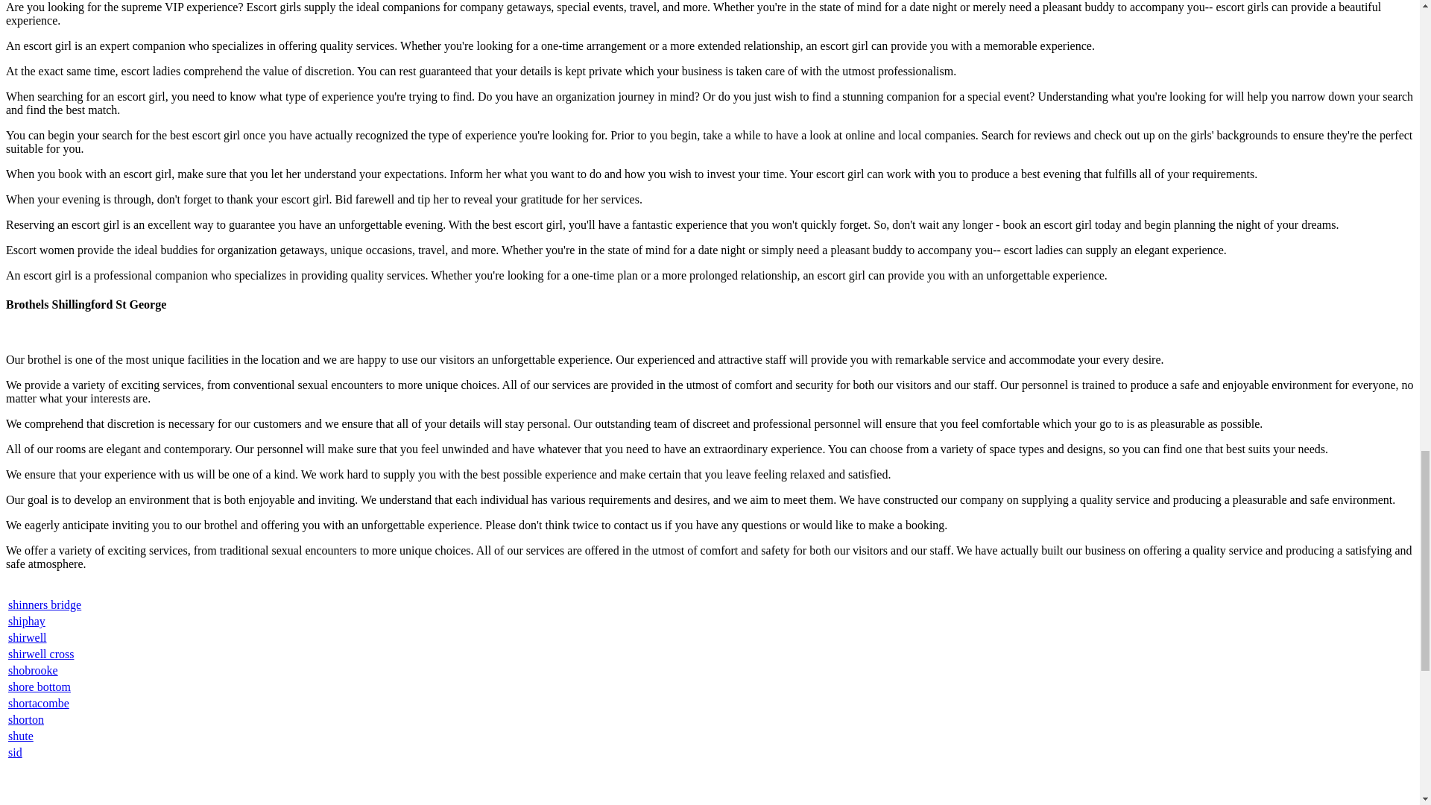 The height and width of the screenshot is (805, 1431). Describe the element at coordinates (26, 719) in the screenshot. I see `shorton` at that location.